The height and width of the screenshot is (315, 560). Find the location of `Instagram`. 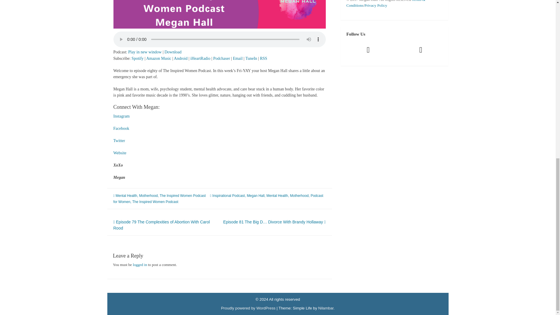

Instagram is located at coordinates (121, 116).